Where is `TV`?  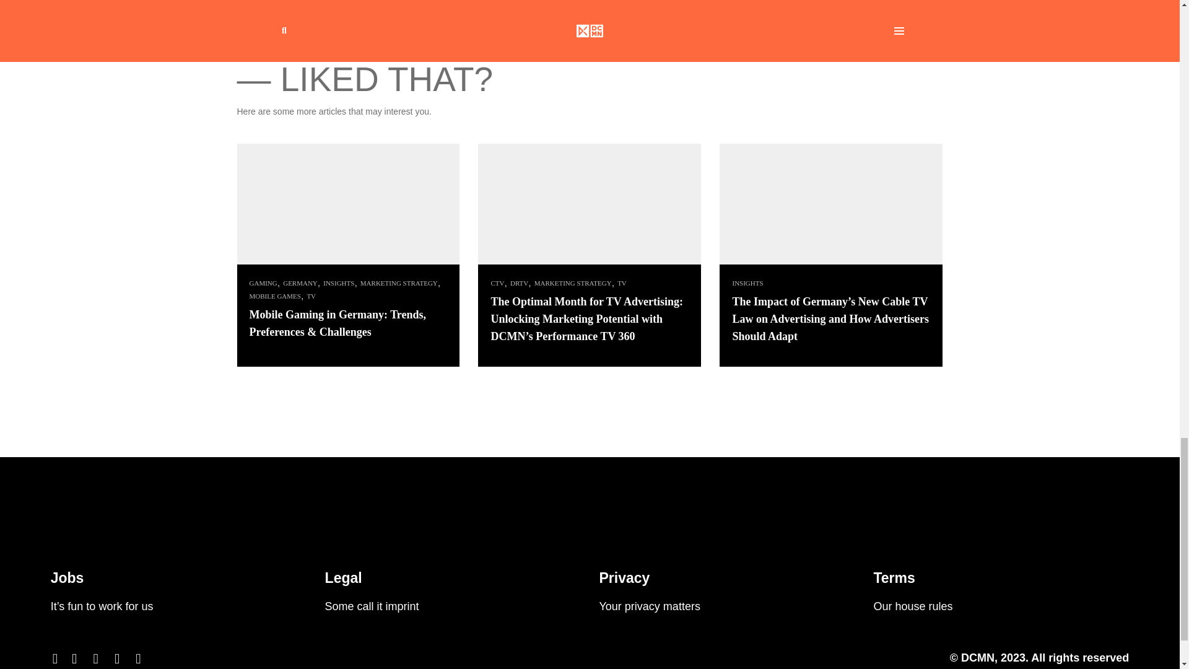
TV is located at coordinates (310, 296).